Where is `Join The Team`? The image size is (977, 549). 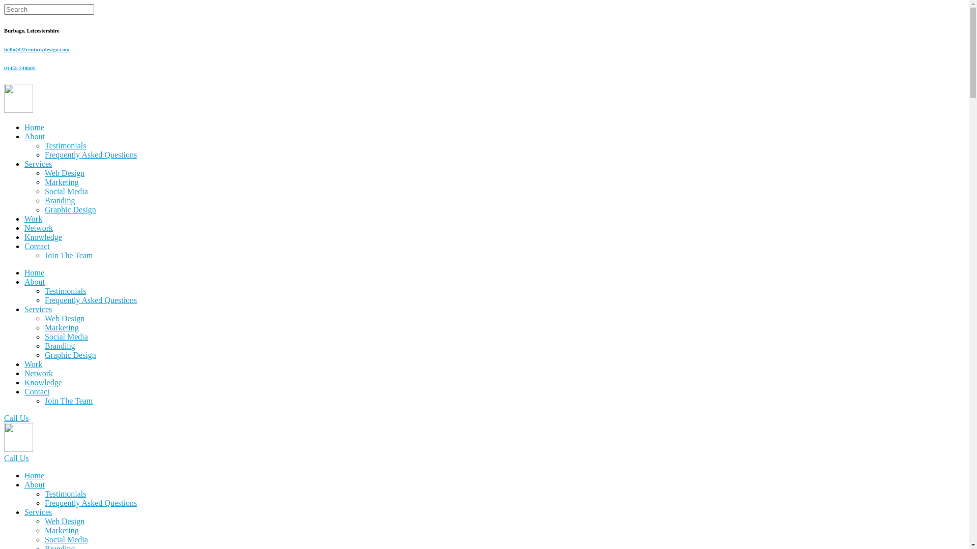
Join The Team is located at coordinates (69, 401).